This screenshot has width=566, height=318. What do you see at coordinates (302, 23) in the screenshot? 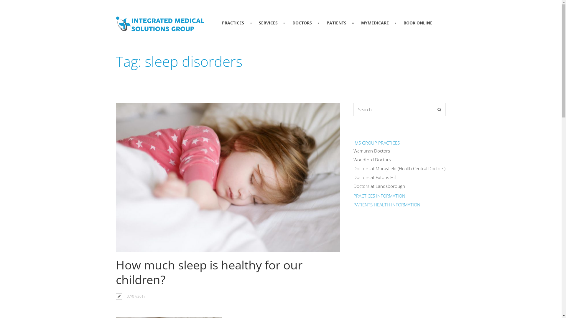
I see `DOCTORS` at bounding box center [302, 23].